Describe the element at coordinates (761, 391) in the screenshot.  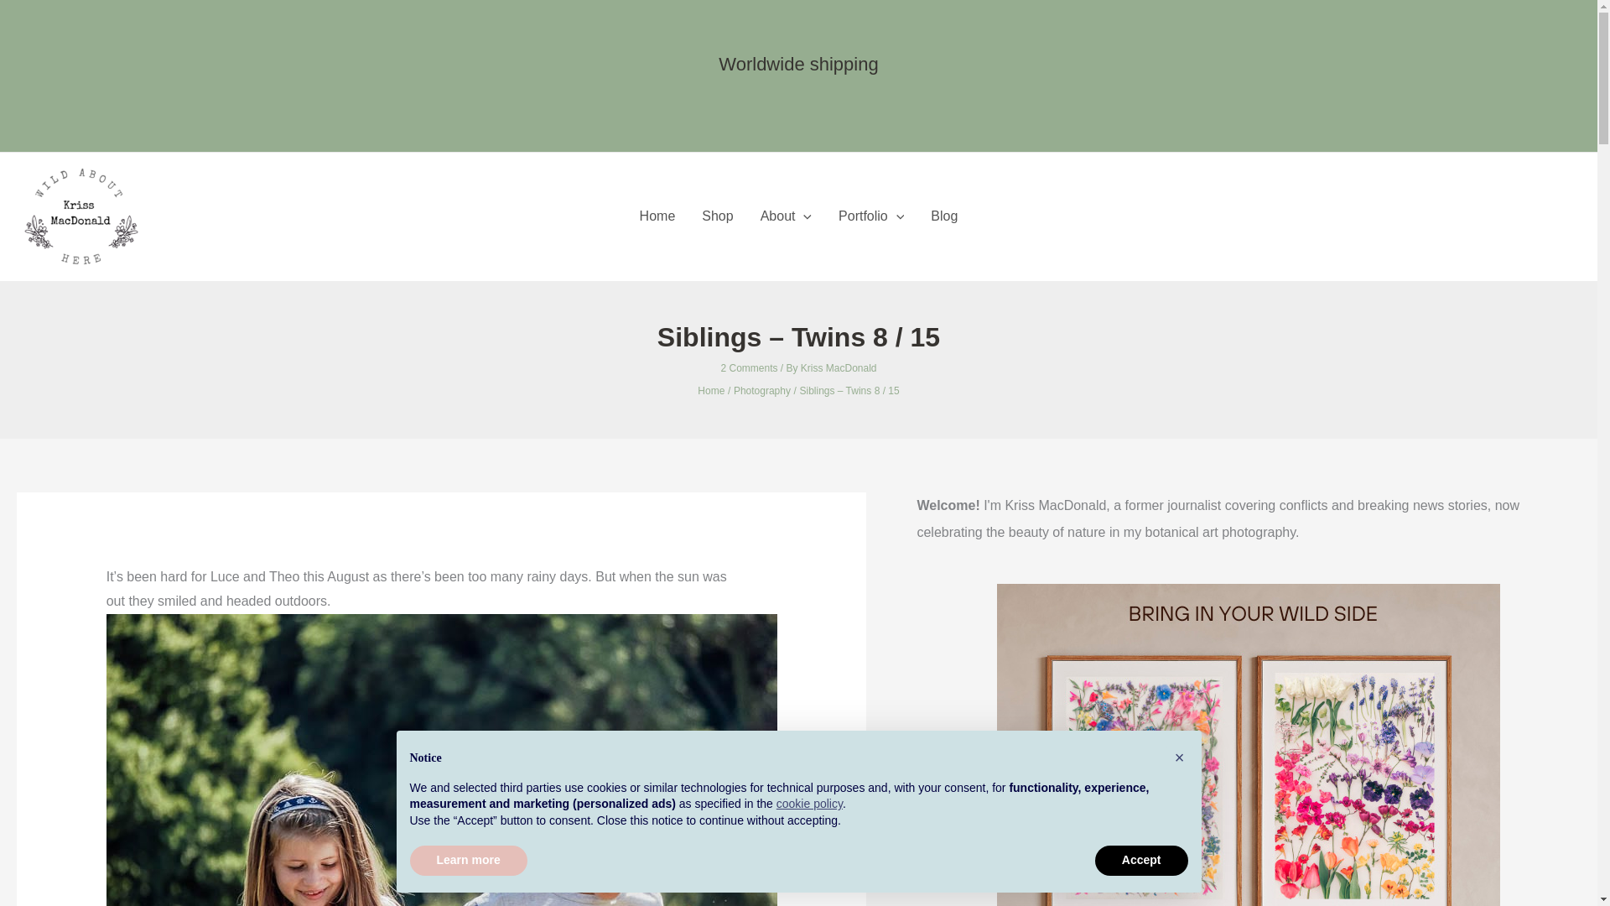
I see `Photography` at that location.